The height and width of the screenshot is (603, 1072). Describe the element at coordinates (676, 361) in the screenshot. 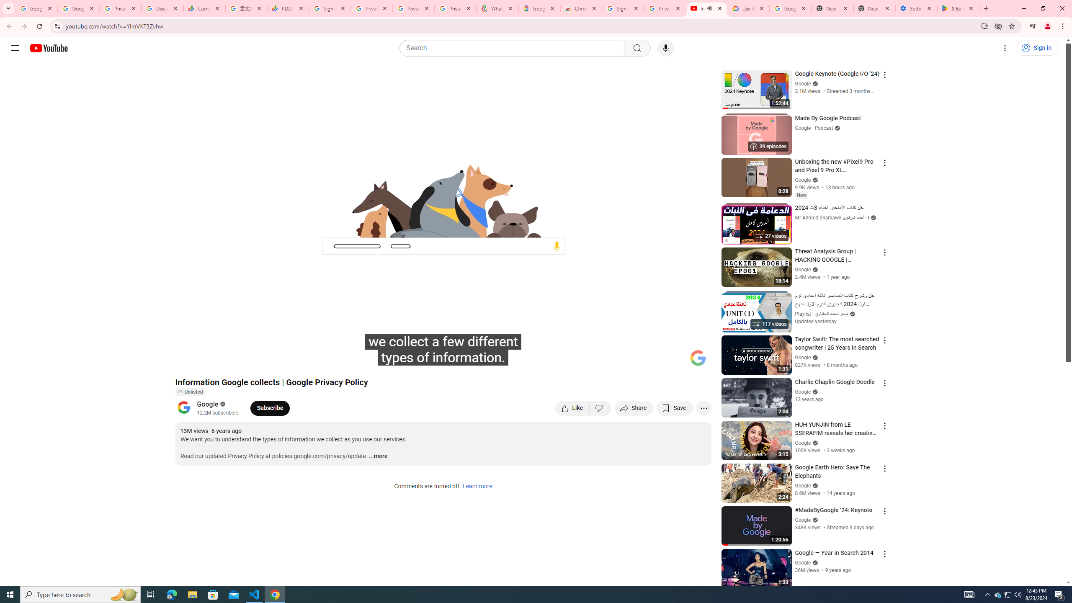

I see `Theater mode (t)` at that location.